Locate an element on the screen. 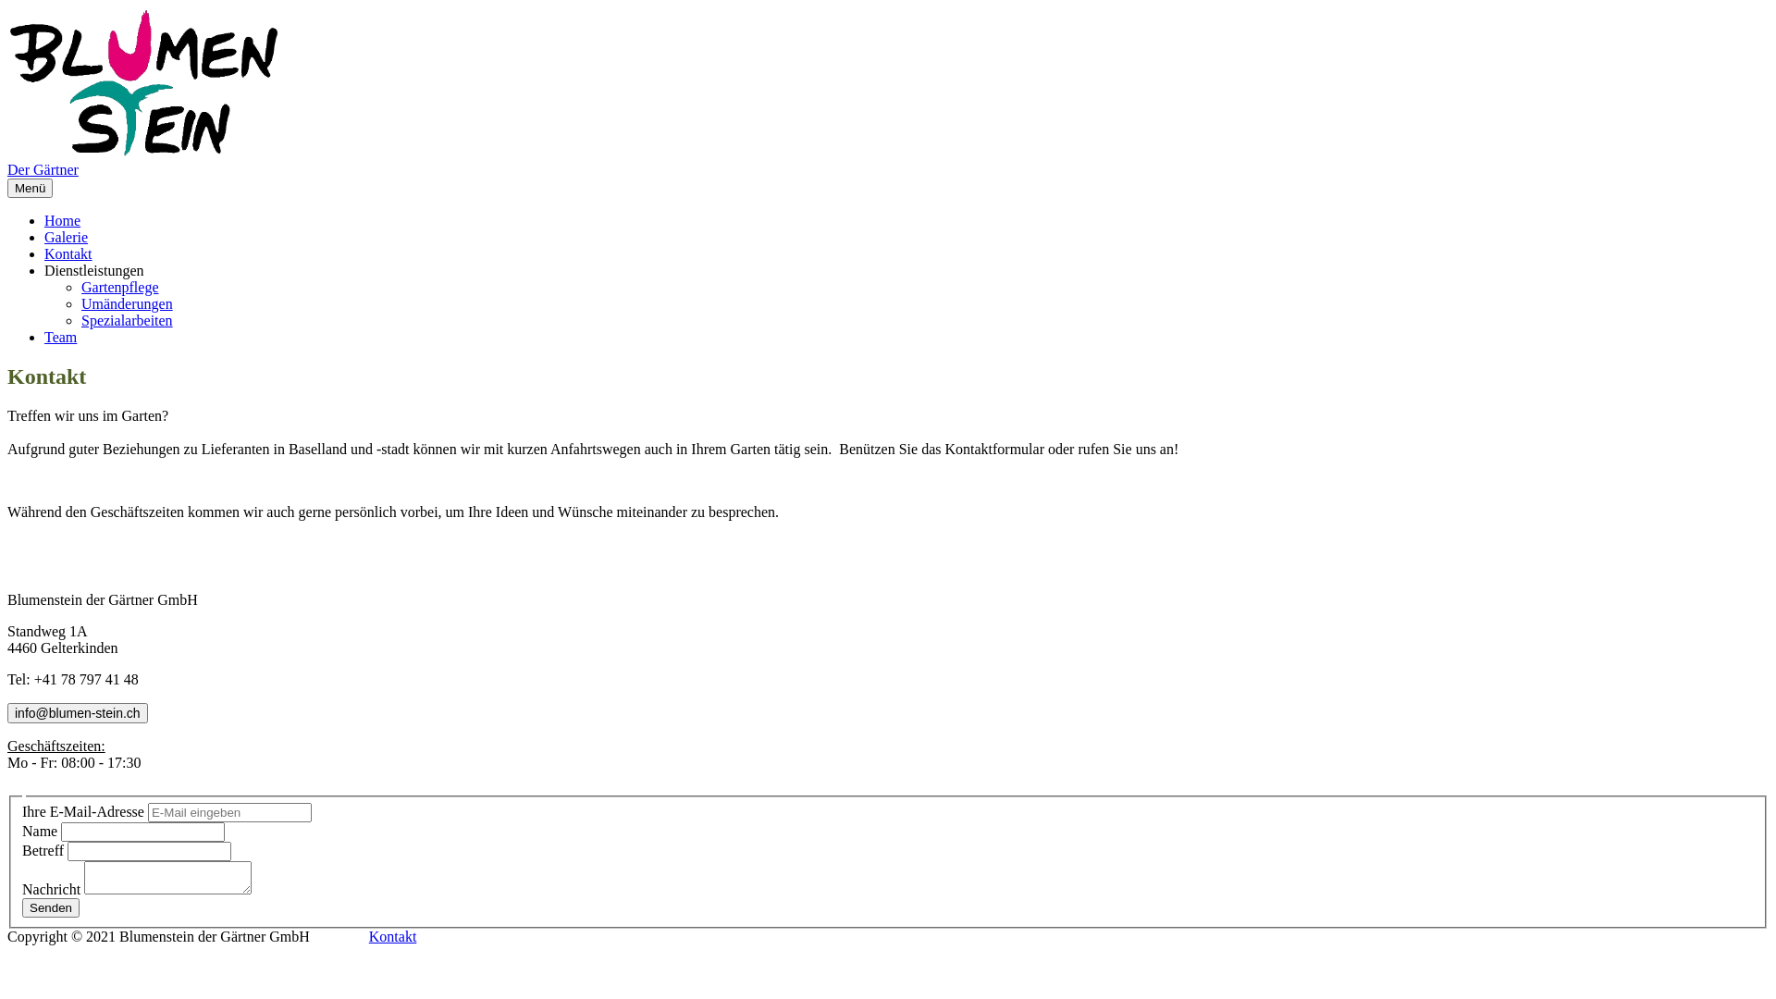 The width and height of the screenshot is (1776, 999). Team is located at coordinates (61, 337).